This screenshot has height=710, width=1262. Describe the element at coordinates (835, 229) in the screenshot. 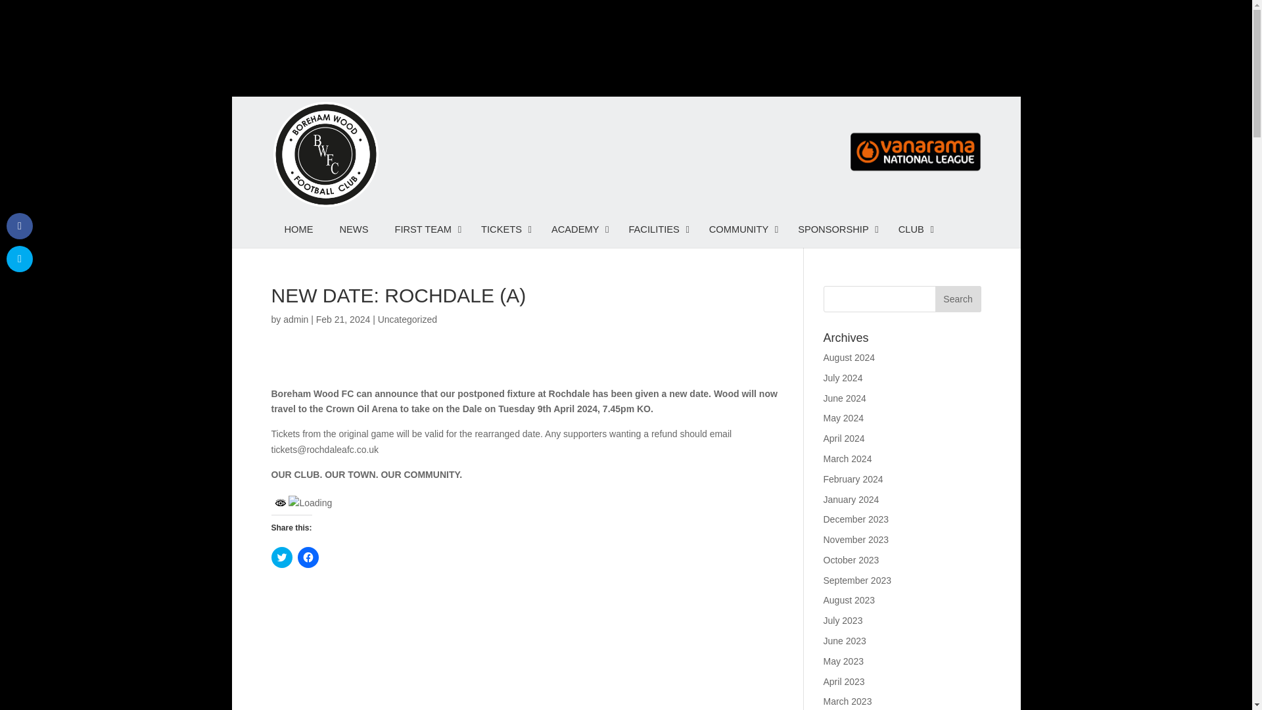

I see `SPONSORSHIP` at that location.